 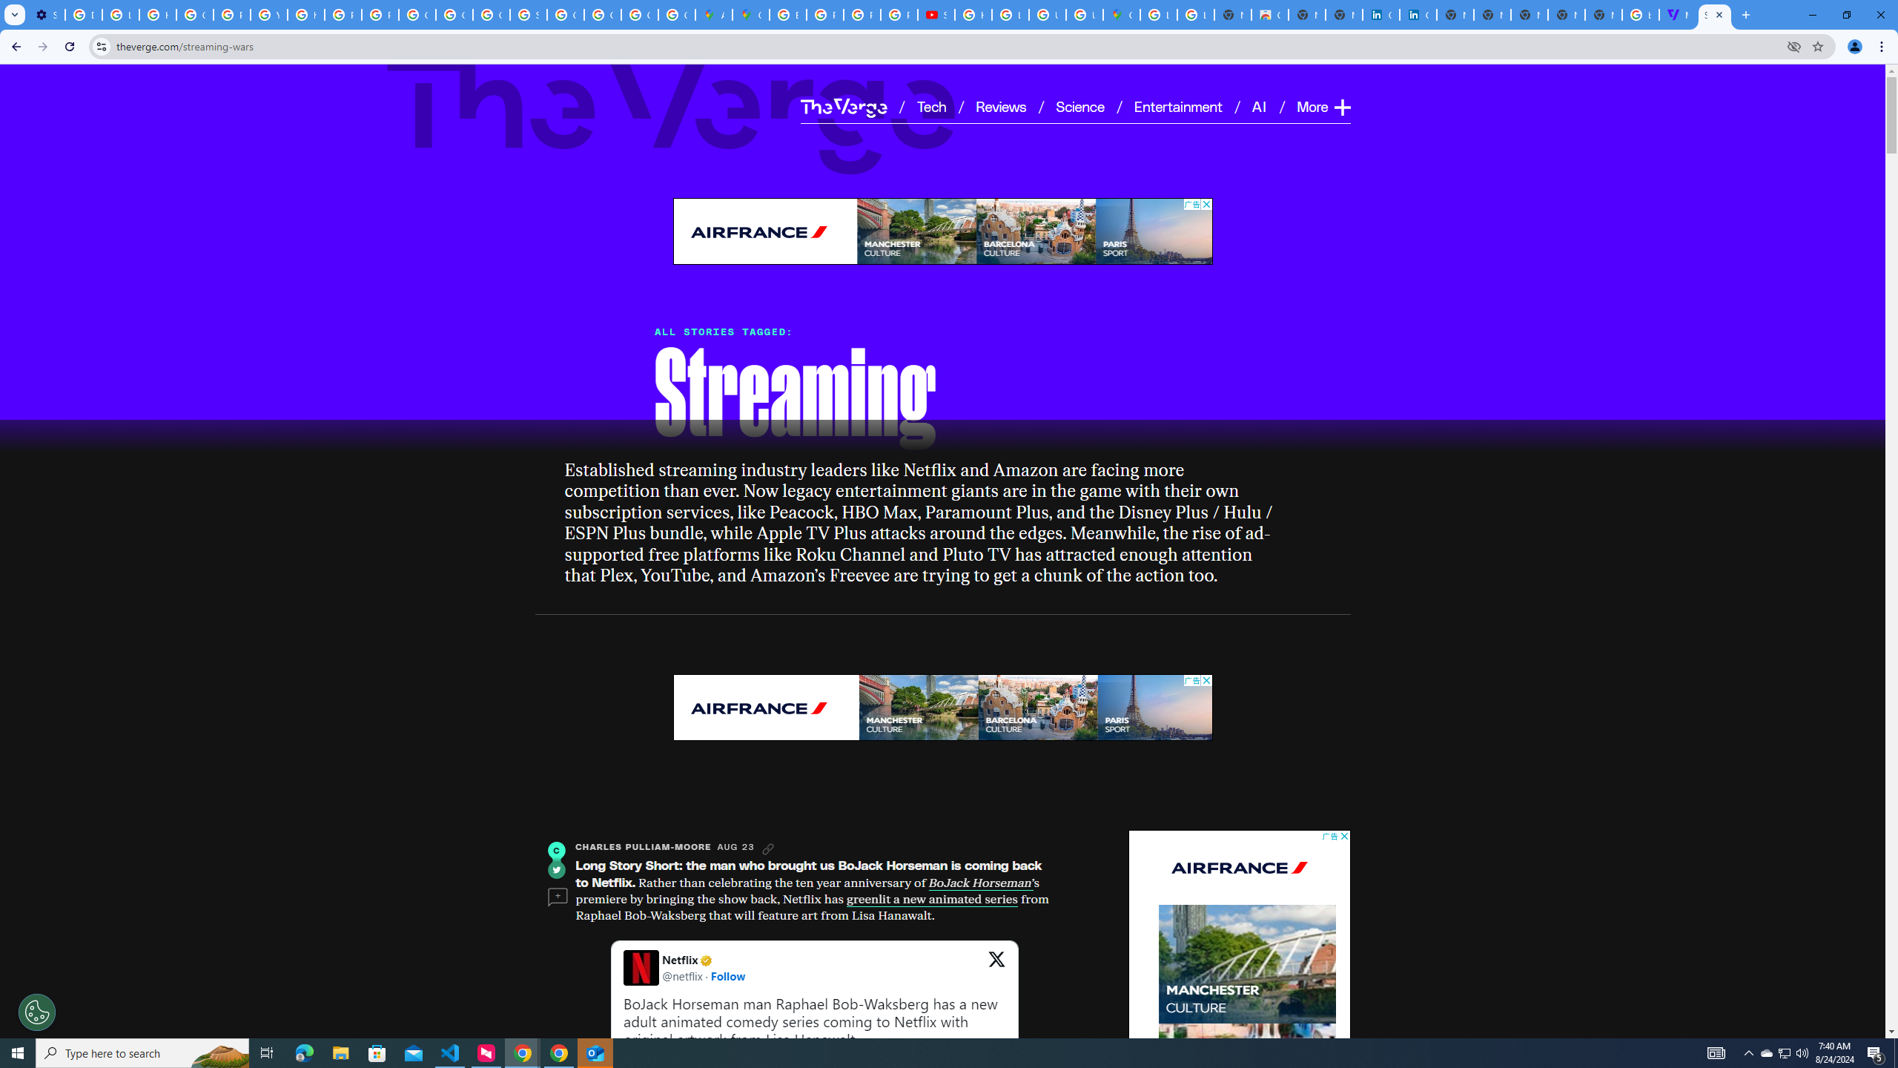 What do you see at coordinates (996, 967) in the screenshot?
I see `View on X` at bounding box center [996, 967].